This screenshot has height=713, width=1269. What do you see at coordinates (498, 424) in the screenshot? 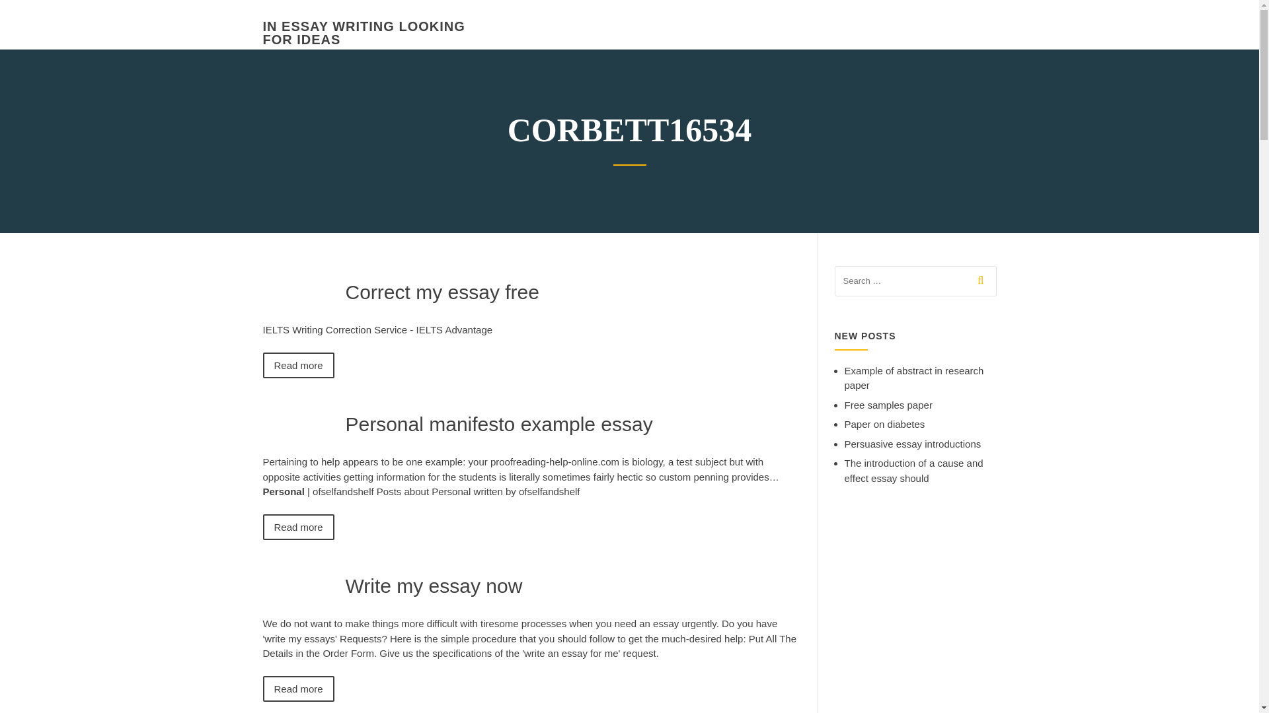
I see `Personal manifesto example essay` at bounding box center [498, 424].